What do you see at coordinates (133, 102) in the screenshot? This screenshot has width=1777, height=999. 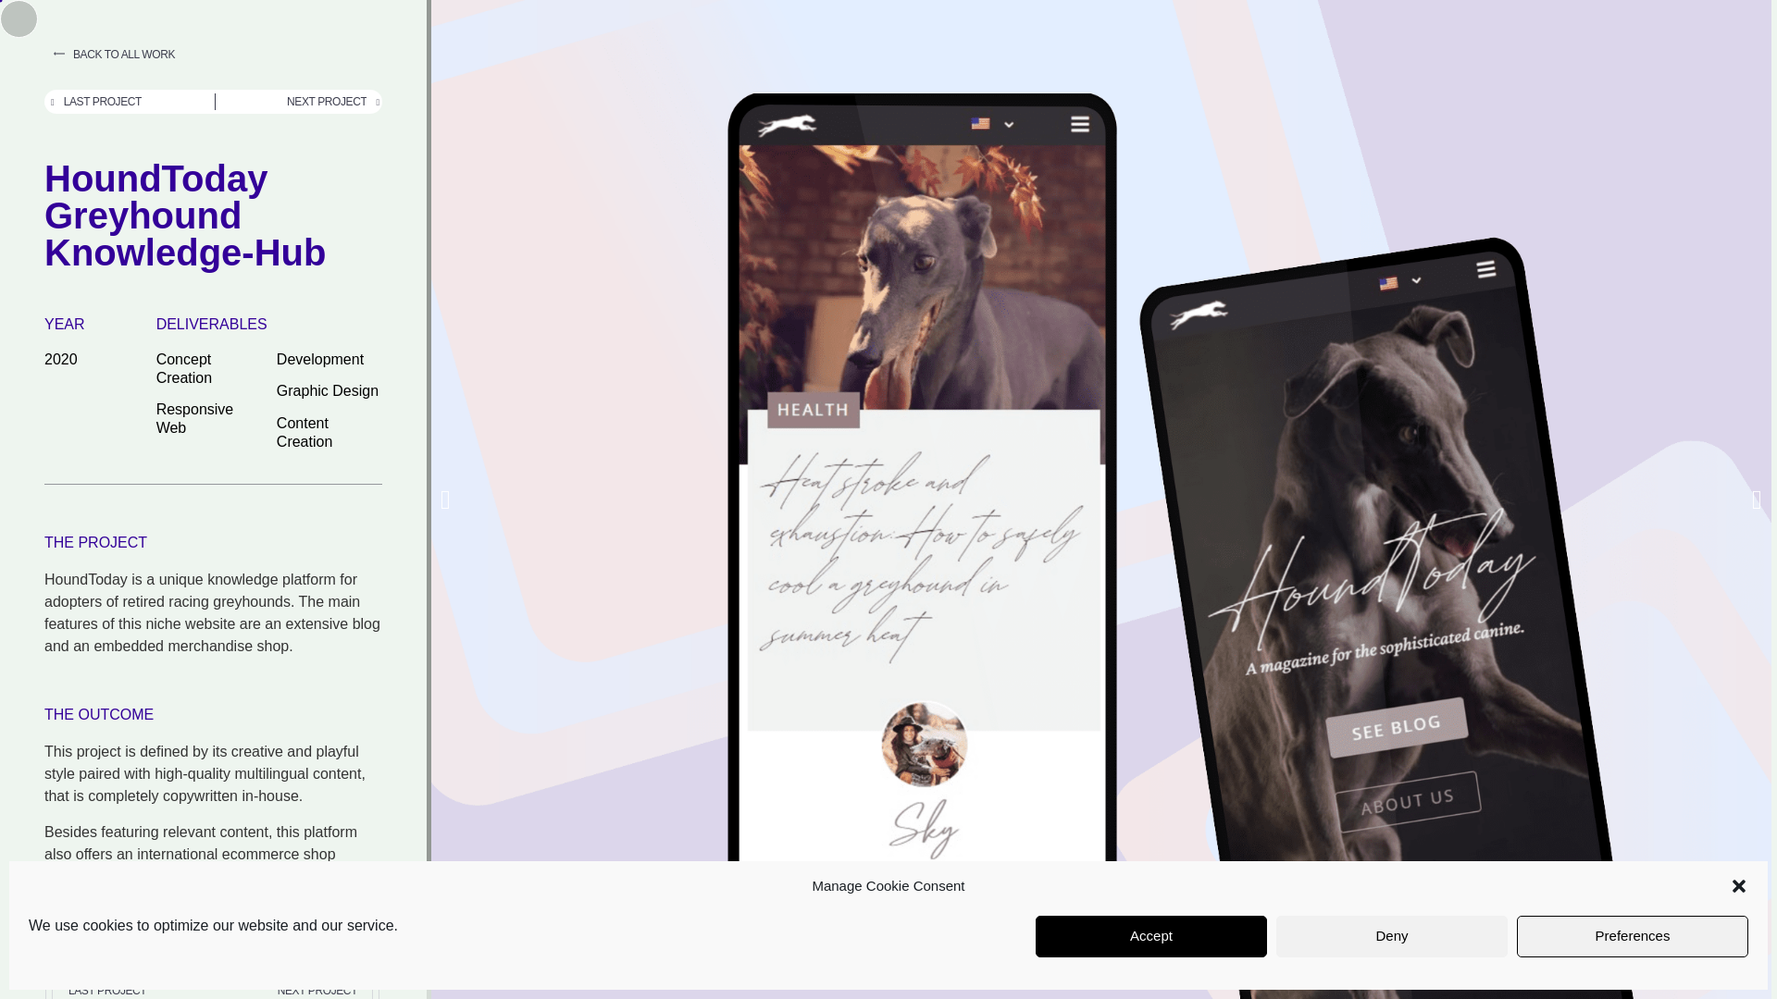 I see `LAST PROJECT` at bounding box center [133, 102].